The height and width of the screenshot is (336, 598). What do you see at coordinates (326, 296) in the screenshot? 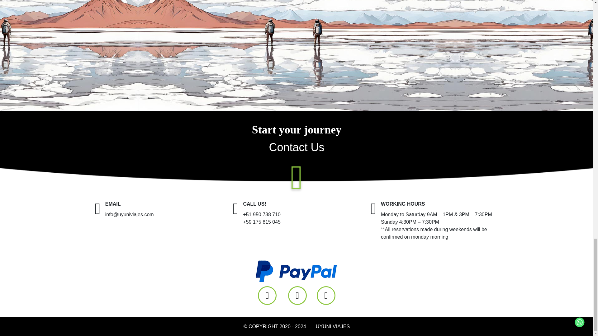
I see `youtube-play` at bounding box center [326, 296].